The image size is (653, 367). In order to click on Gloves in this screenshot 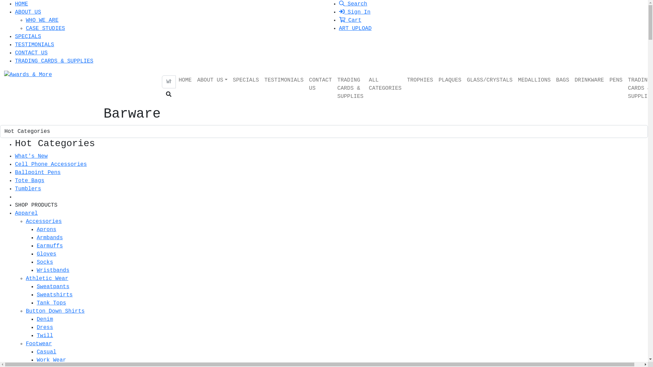, I will do `click(47, 254)`.